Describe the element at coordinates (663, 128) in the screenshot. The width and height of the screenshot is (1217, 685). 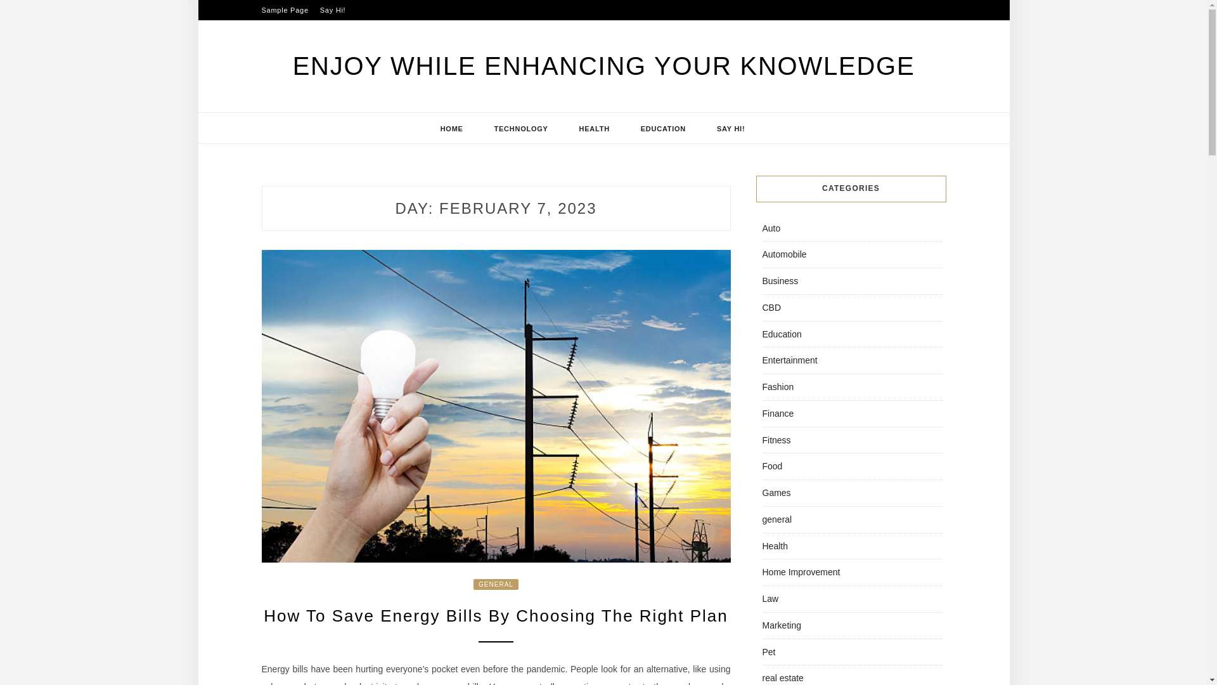
I see `EDUCATION` at that location.